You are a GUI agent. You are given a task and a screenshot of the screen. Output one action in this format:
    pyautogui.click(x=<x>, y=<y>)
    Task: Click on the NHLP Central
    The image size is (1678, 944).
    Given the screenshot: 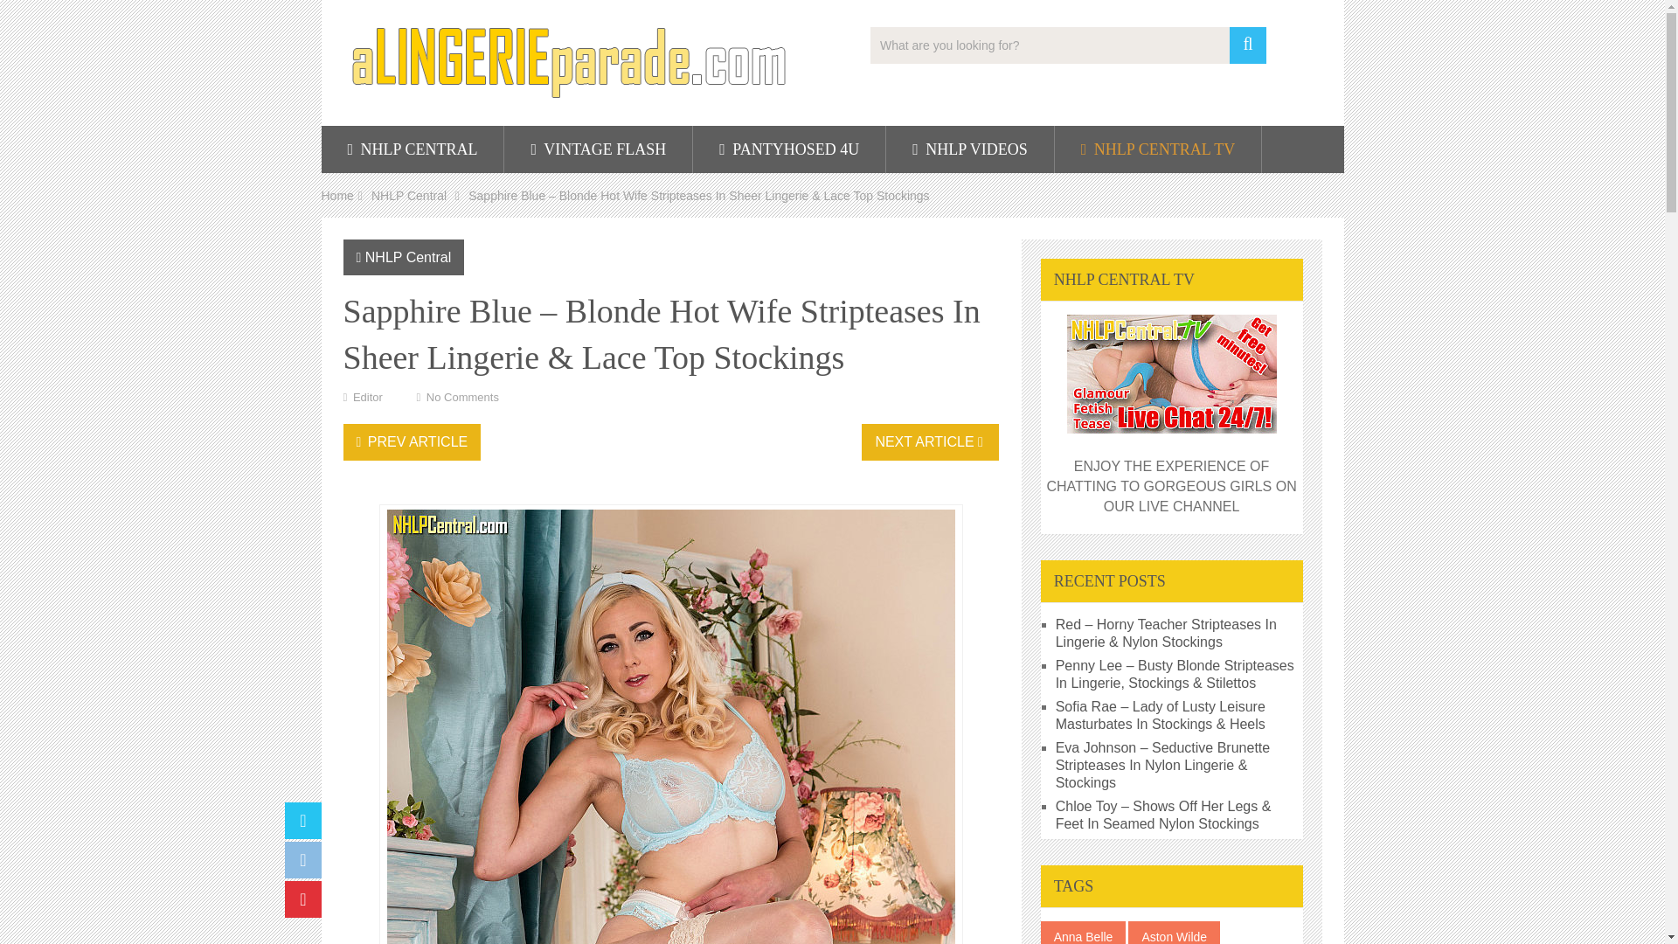 What is the action you would take?
    pyautogui.click(x=408, y=257)
    